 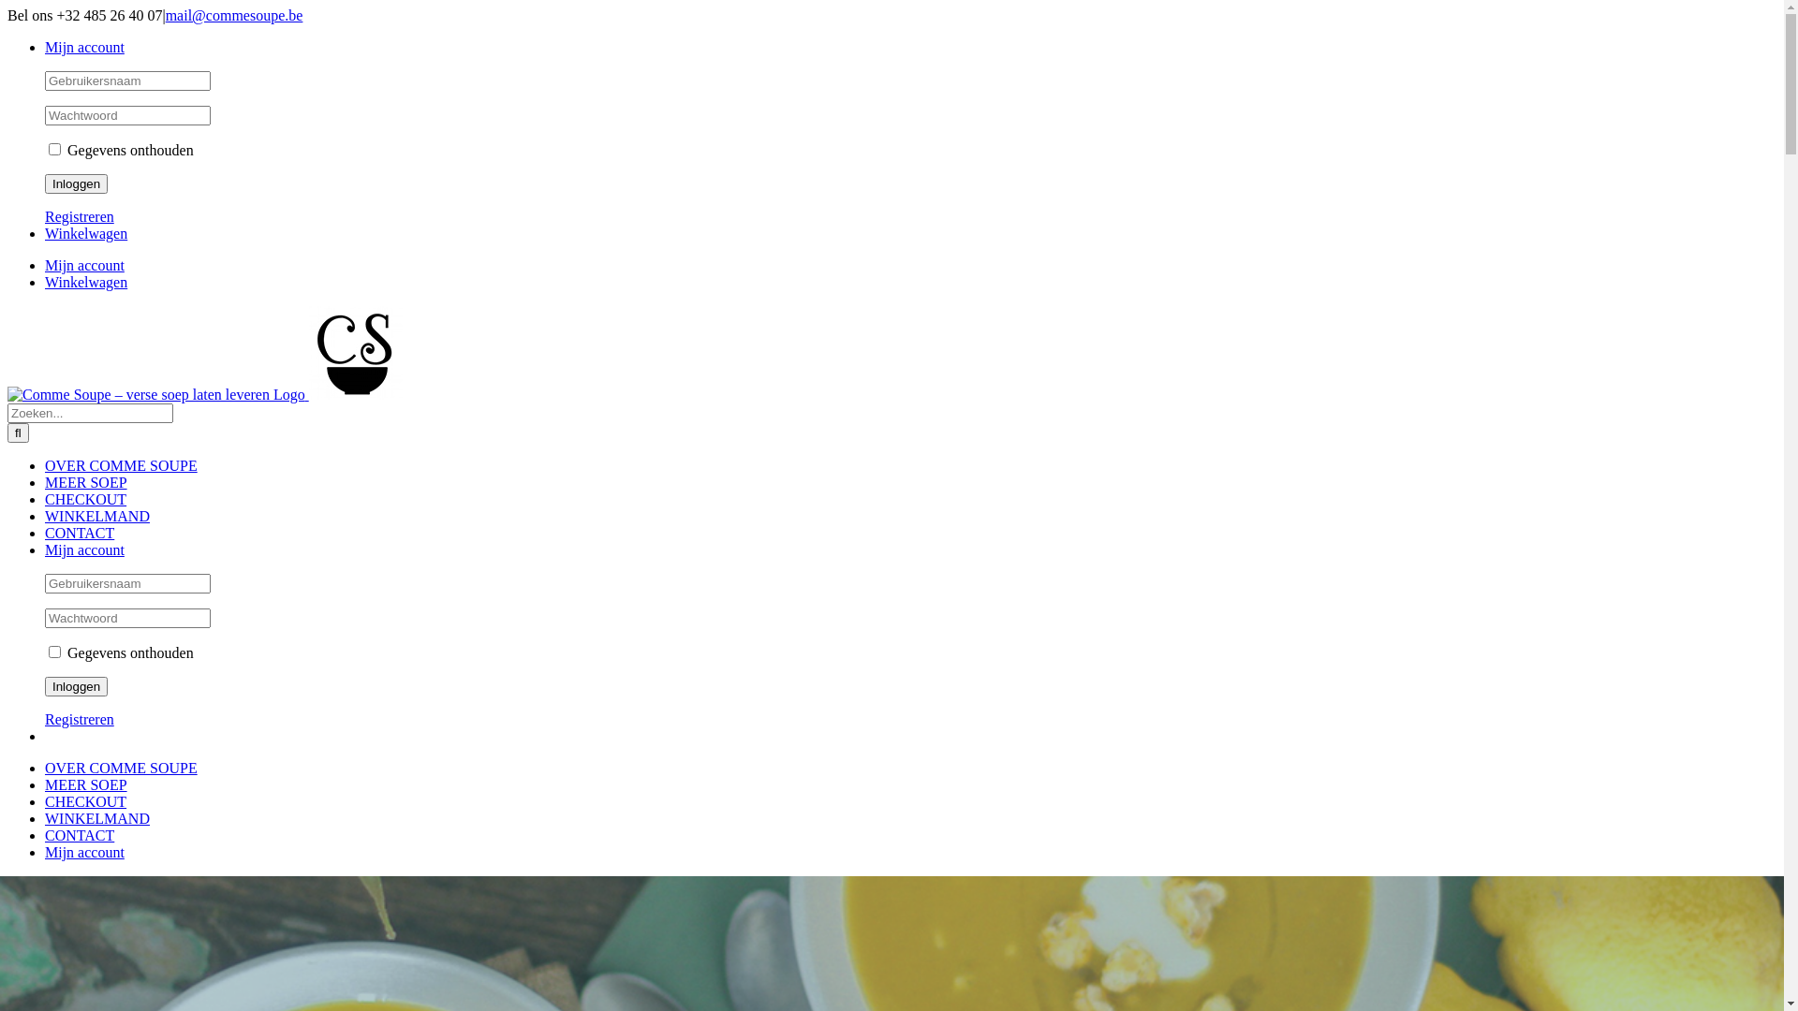 I want to click on MEER SOEP, so click(x=86, y=784).